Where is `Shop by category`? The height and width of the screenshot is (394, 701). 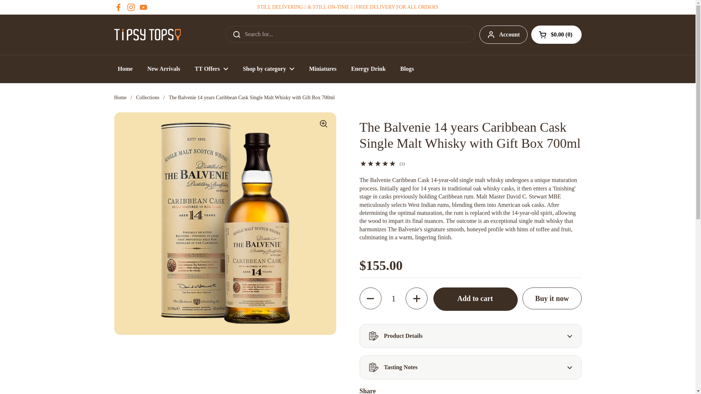 Shop by category is located at coordinates (268, 69).